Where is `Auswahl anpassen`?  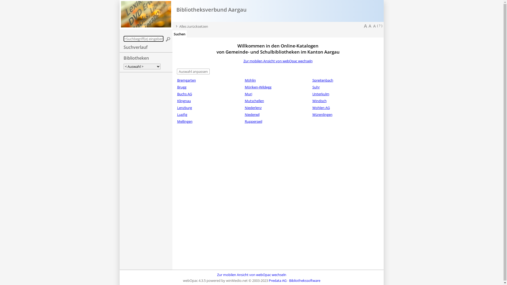 Auswahl anpassen is located at coordinates (193, 72).